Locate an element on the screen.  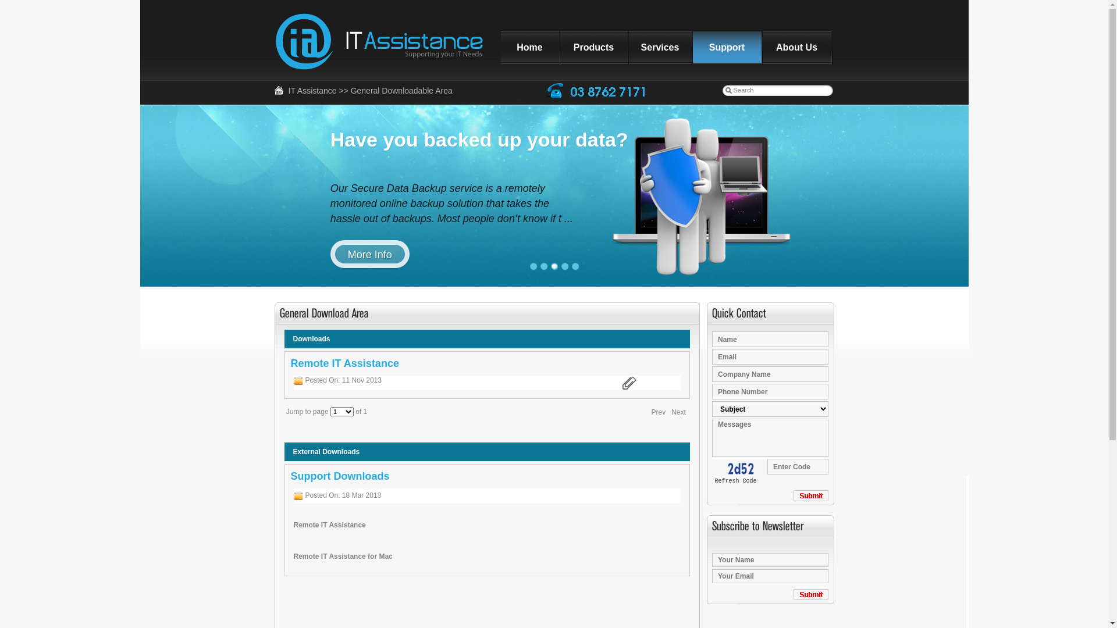
Remote IT Assistance is located at coordinates (329, 525).